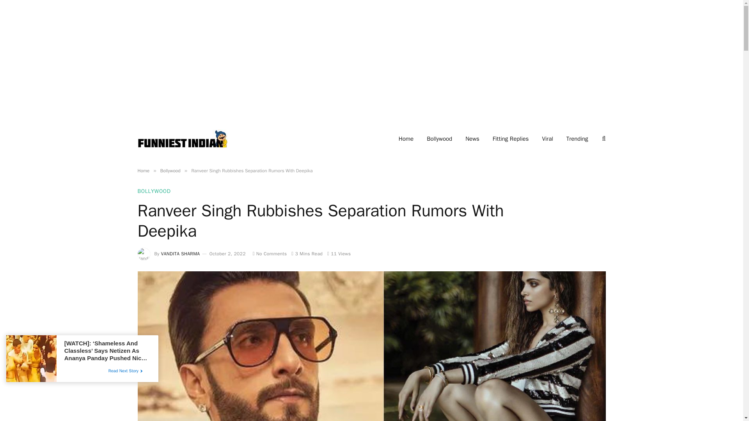 This screenshot has height=421, width=749. Describe the element at coordinates (439, 139) in the screenshot. I see `Bollywood` at that location.